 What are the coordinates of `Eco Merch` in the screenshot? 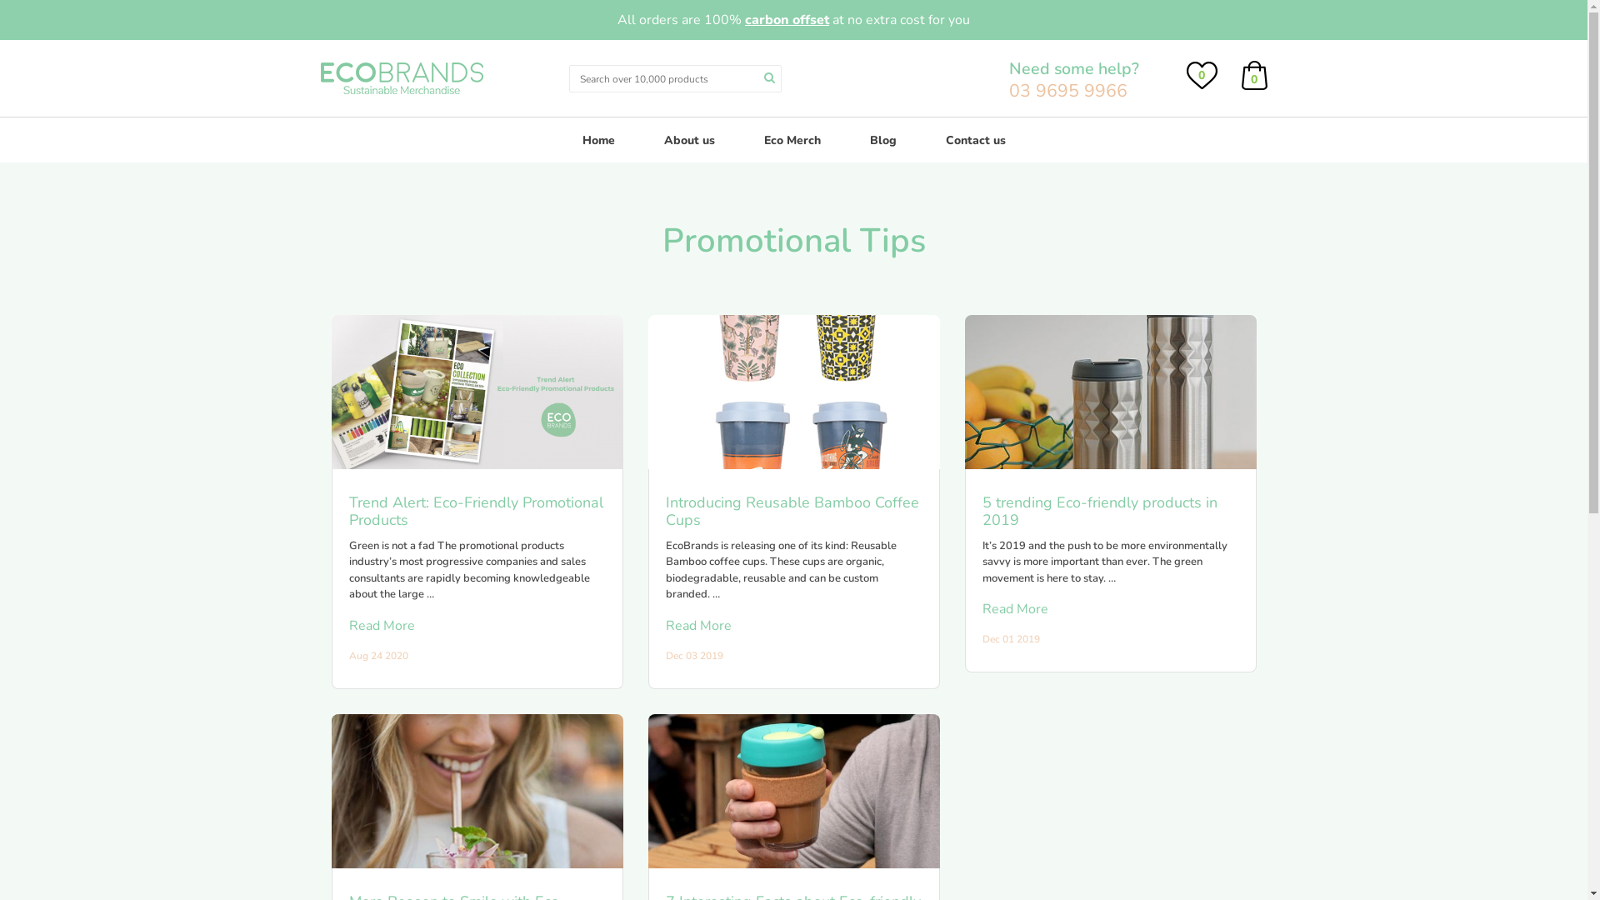 It's located at (792, 140).